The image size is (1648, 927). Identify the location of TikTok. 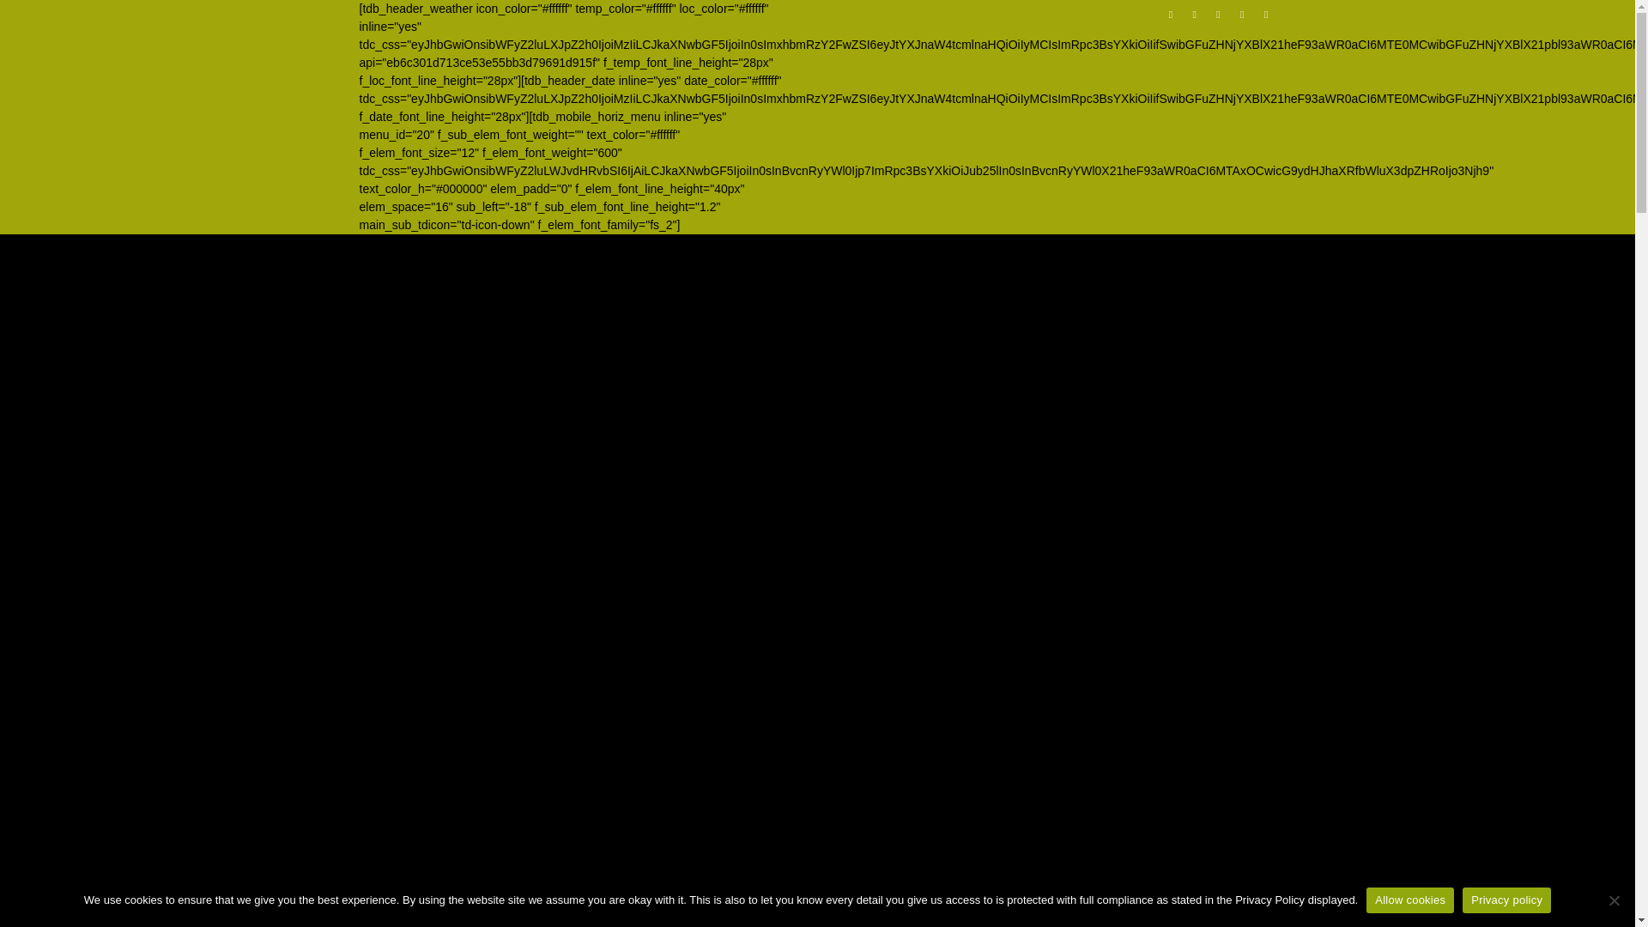
(1217, 18).